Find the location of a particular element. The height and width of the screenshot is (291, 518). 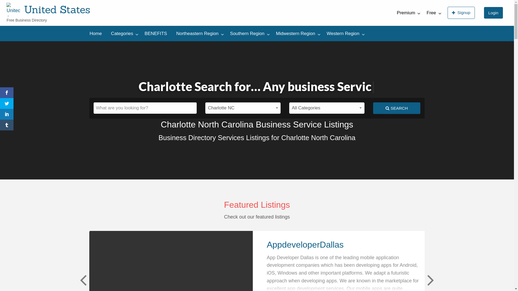

Western Region is located at coordinates (145, 30).